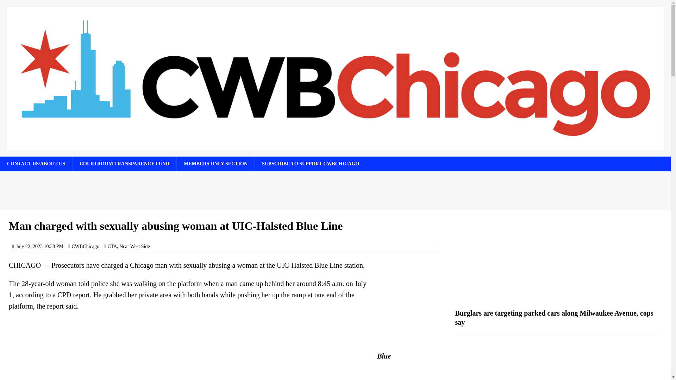  Describe the element at coordinates (134, 246) in the screenshot. I see `Near West Side` at that location.